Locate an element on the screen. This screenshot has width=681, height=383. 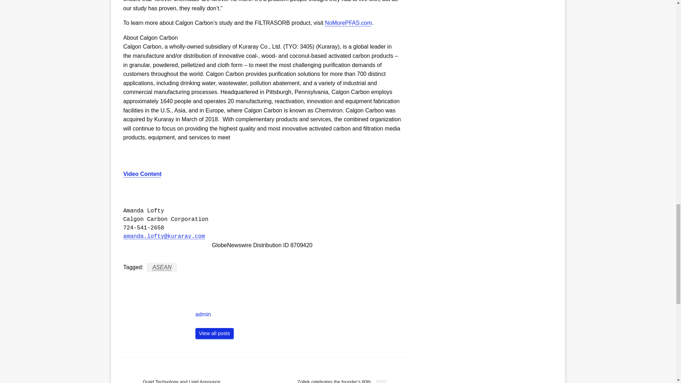
View all posts is located at coordinates (214, 333).